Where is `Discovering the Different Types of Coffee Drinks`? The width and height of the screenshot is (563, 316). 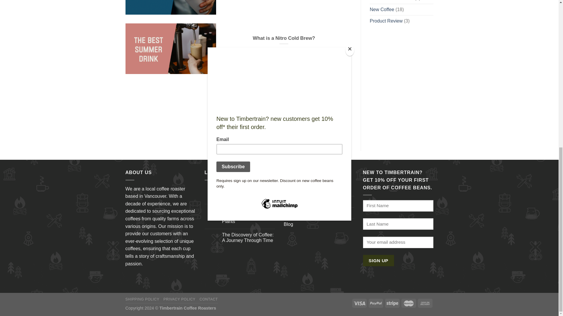 Discovering the Different Types of Coffee Drinks is located at coordinates (248, 194).